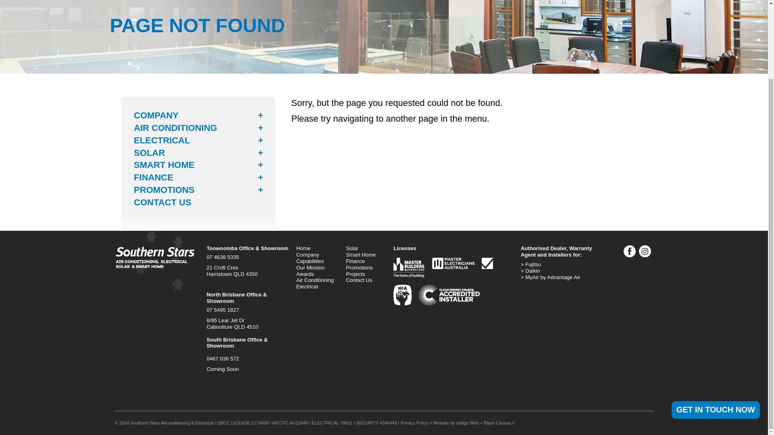 The width and height of the screenshot is (774, 435). Describe the element at coordinates (560, 277) in the screenshot. I see `Advantage Air` at that location.